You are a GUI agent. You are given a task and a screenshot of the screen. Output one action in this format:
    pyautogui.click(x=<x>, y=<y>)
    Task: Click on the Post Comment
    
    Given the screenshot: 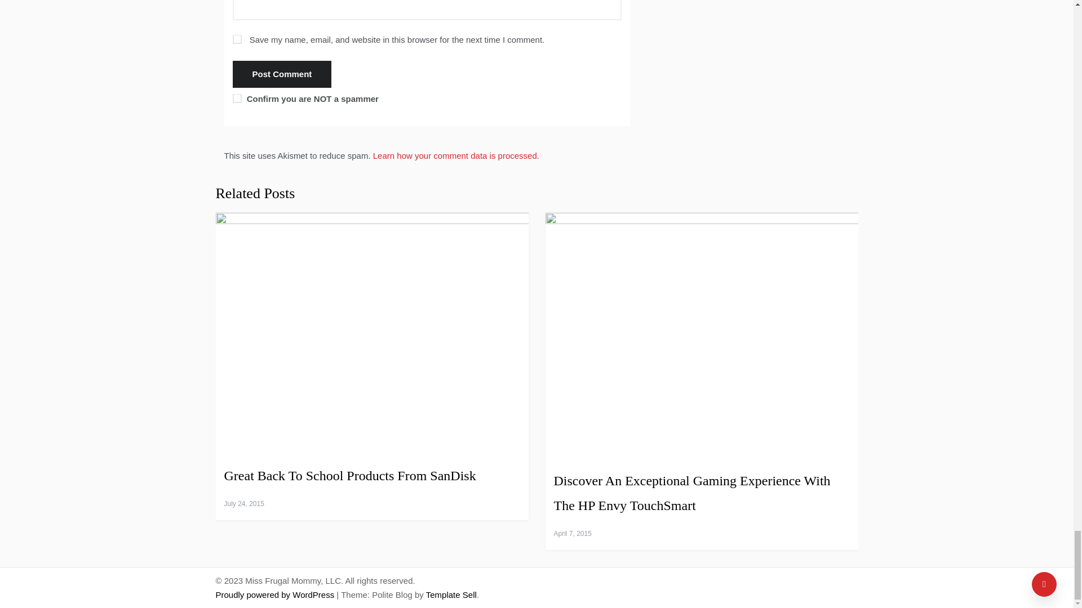 What is the action you would take?
    pyautogui.click(x=282, y=74)
    